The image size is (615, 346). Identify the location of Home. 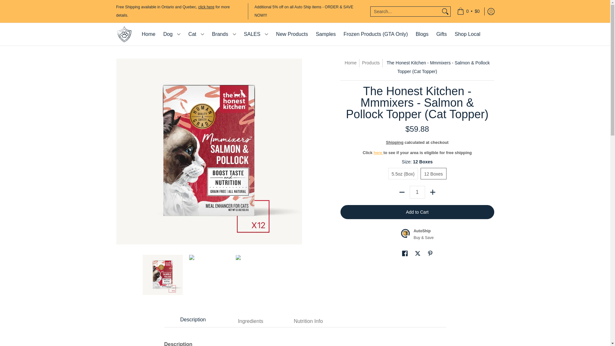
(149, 34).